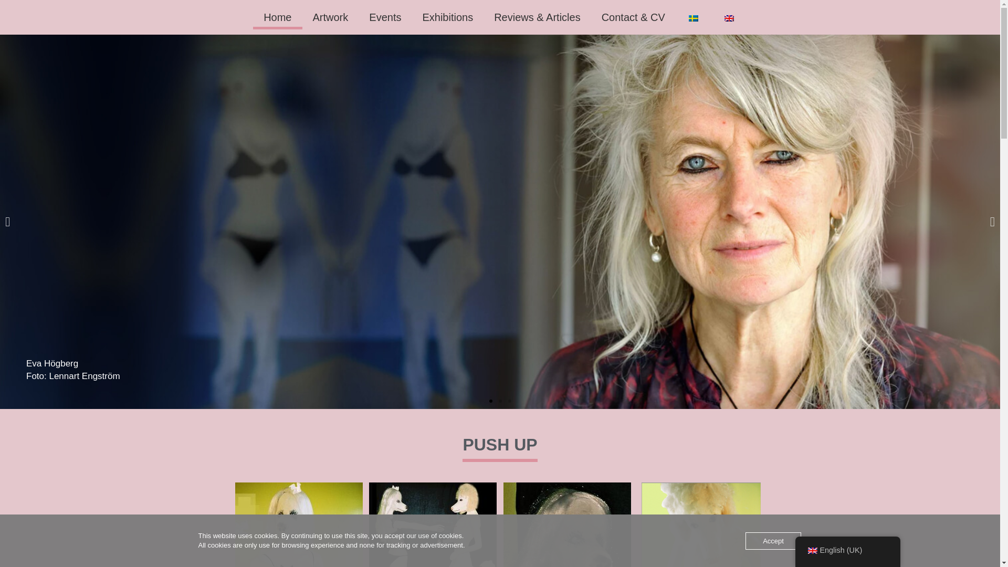 The image size is (1008, 567). Describe the element at coordinates (277, 17) in the screenshot. I see `Home` at that location.